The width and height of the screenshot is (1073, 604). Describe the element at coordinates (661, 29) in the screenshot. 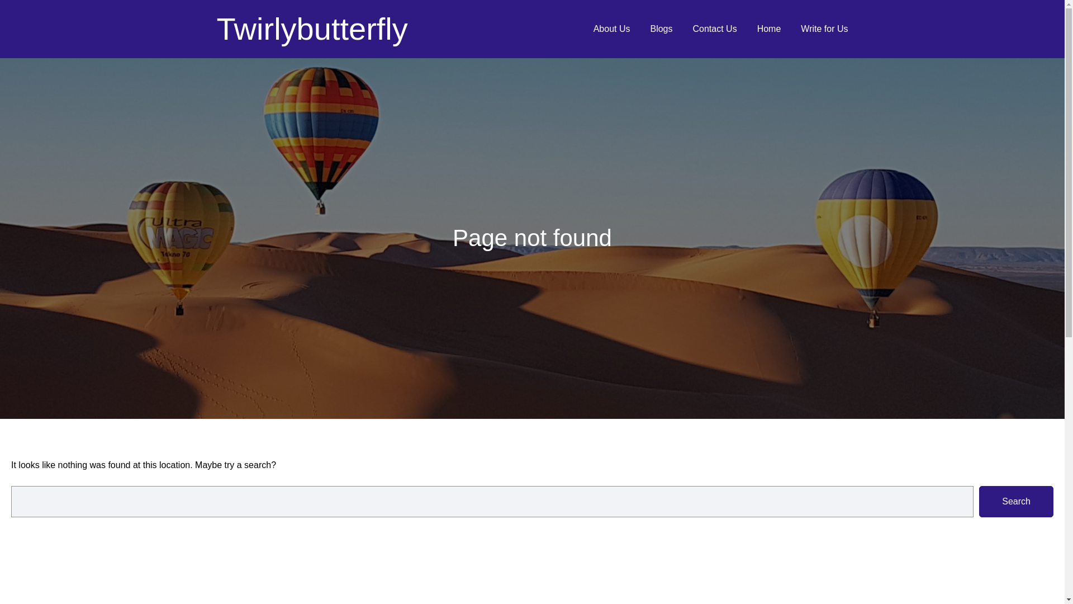

I see `Blogs` at that location.